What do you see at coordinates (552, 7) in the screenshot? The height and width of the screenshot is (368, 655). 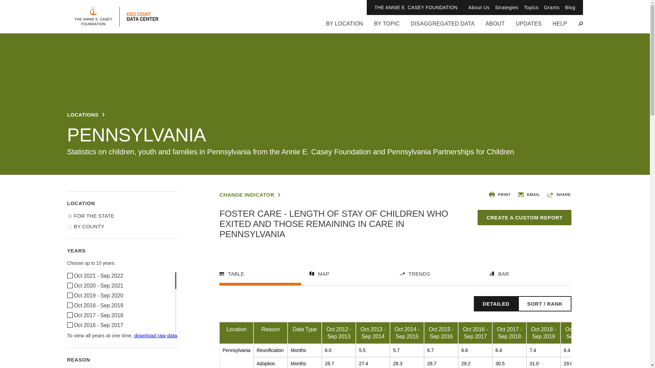 I see `Grants` at bounding box center [552, 7].